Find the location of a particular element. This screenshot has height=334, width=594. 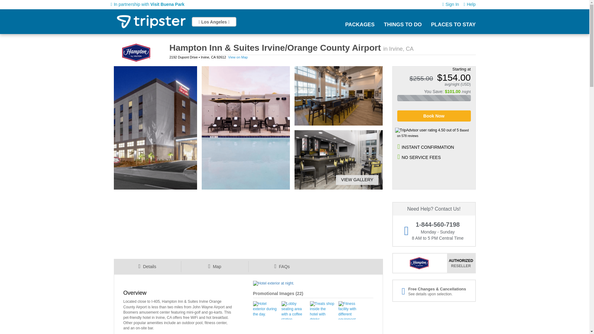

PLACES TO STAY is located at coordinates (453, 24).